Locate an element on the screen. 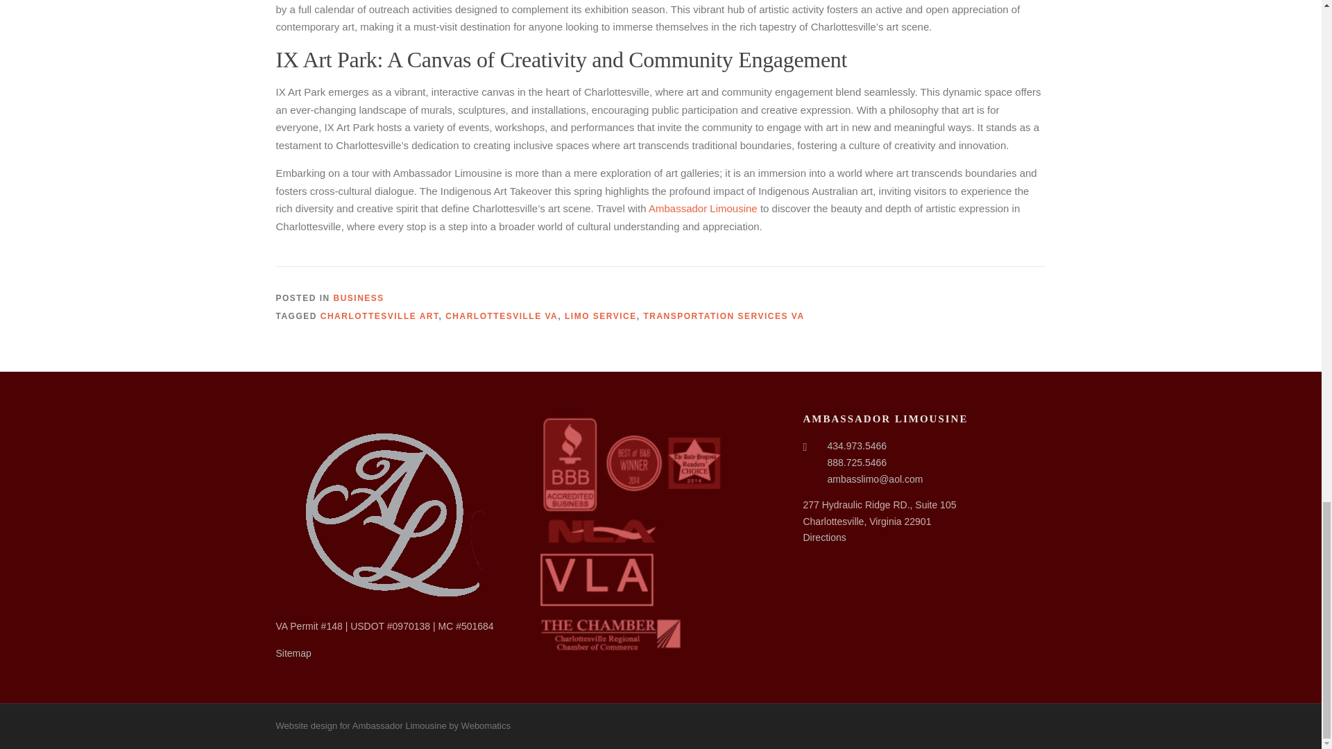 The height and width of the screenshot is (749, 1332). Directions is located at coordinates (824, 537).